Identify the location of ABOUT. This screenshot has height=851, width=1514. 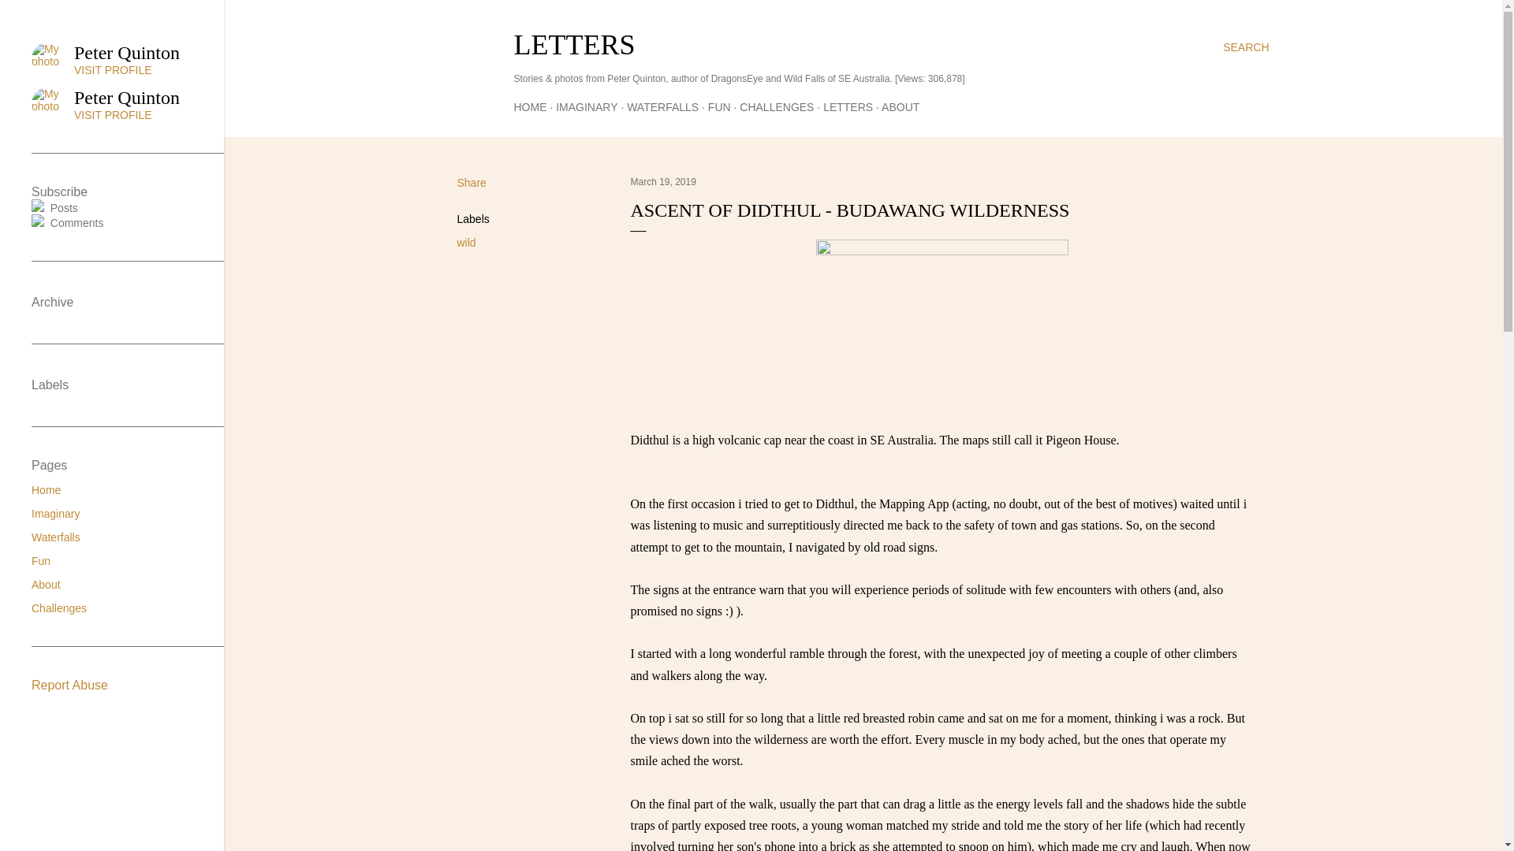
(900, 107).